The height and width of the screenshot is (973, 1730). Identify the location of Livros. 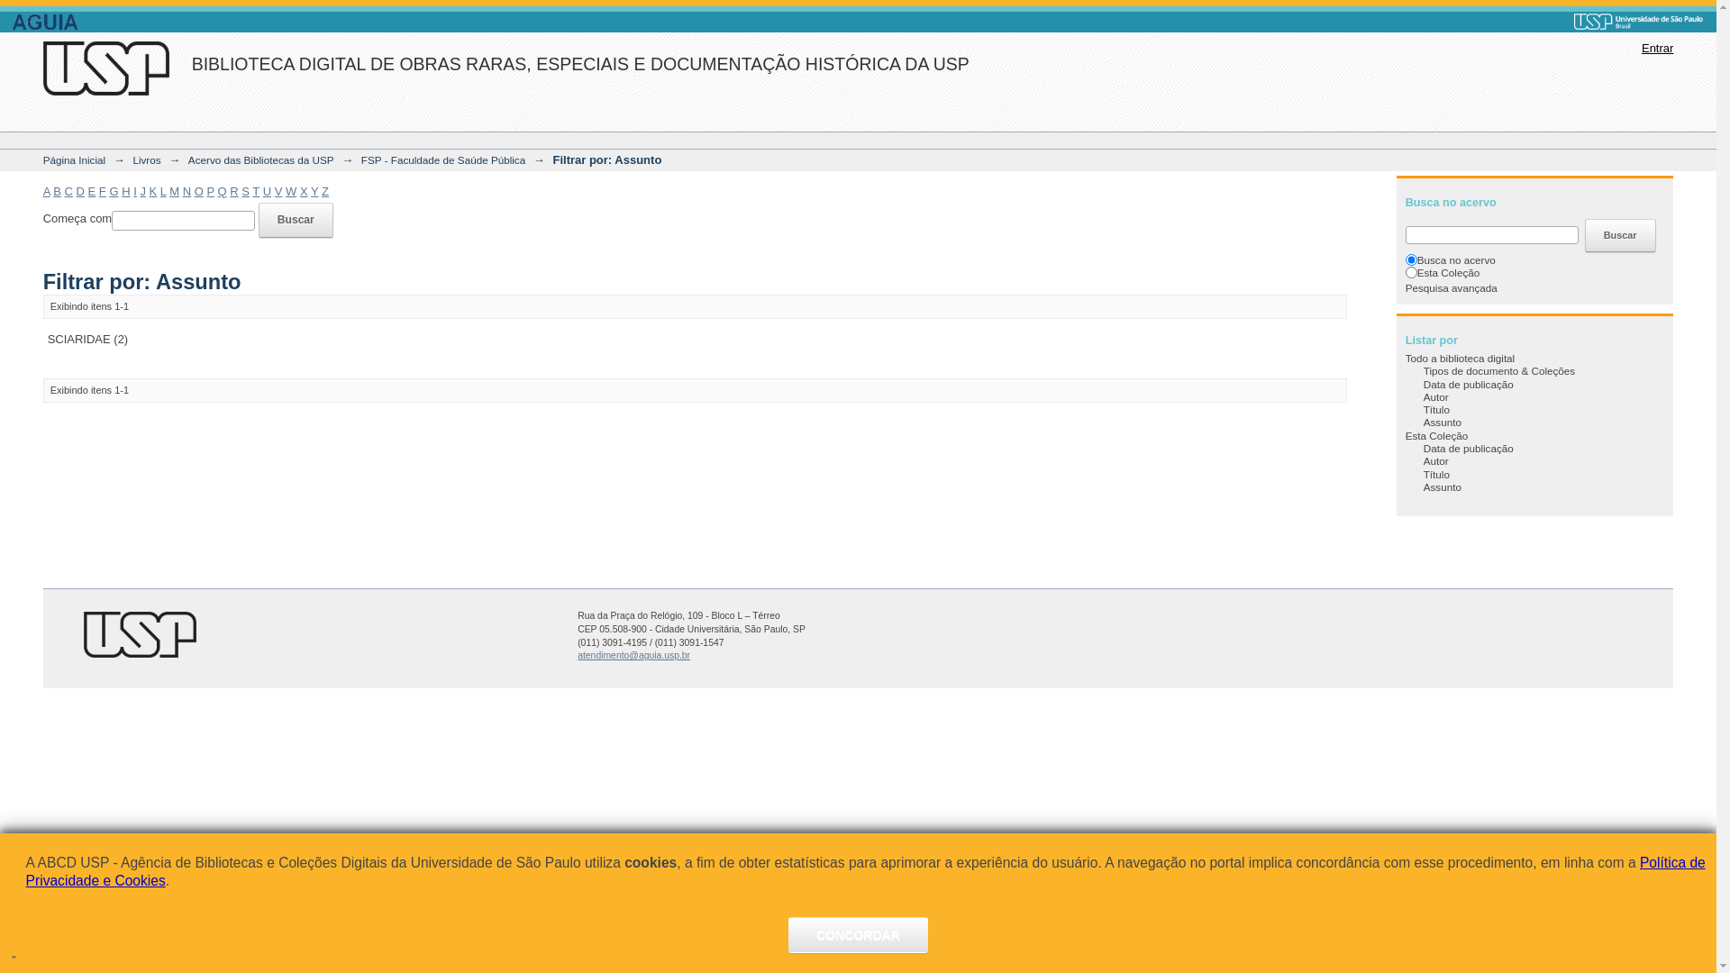
(146, 160).